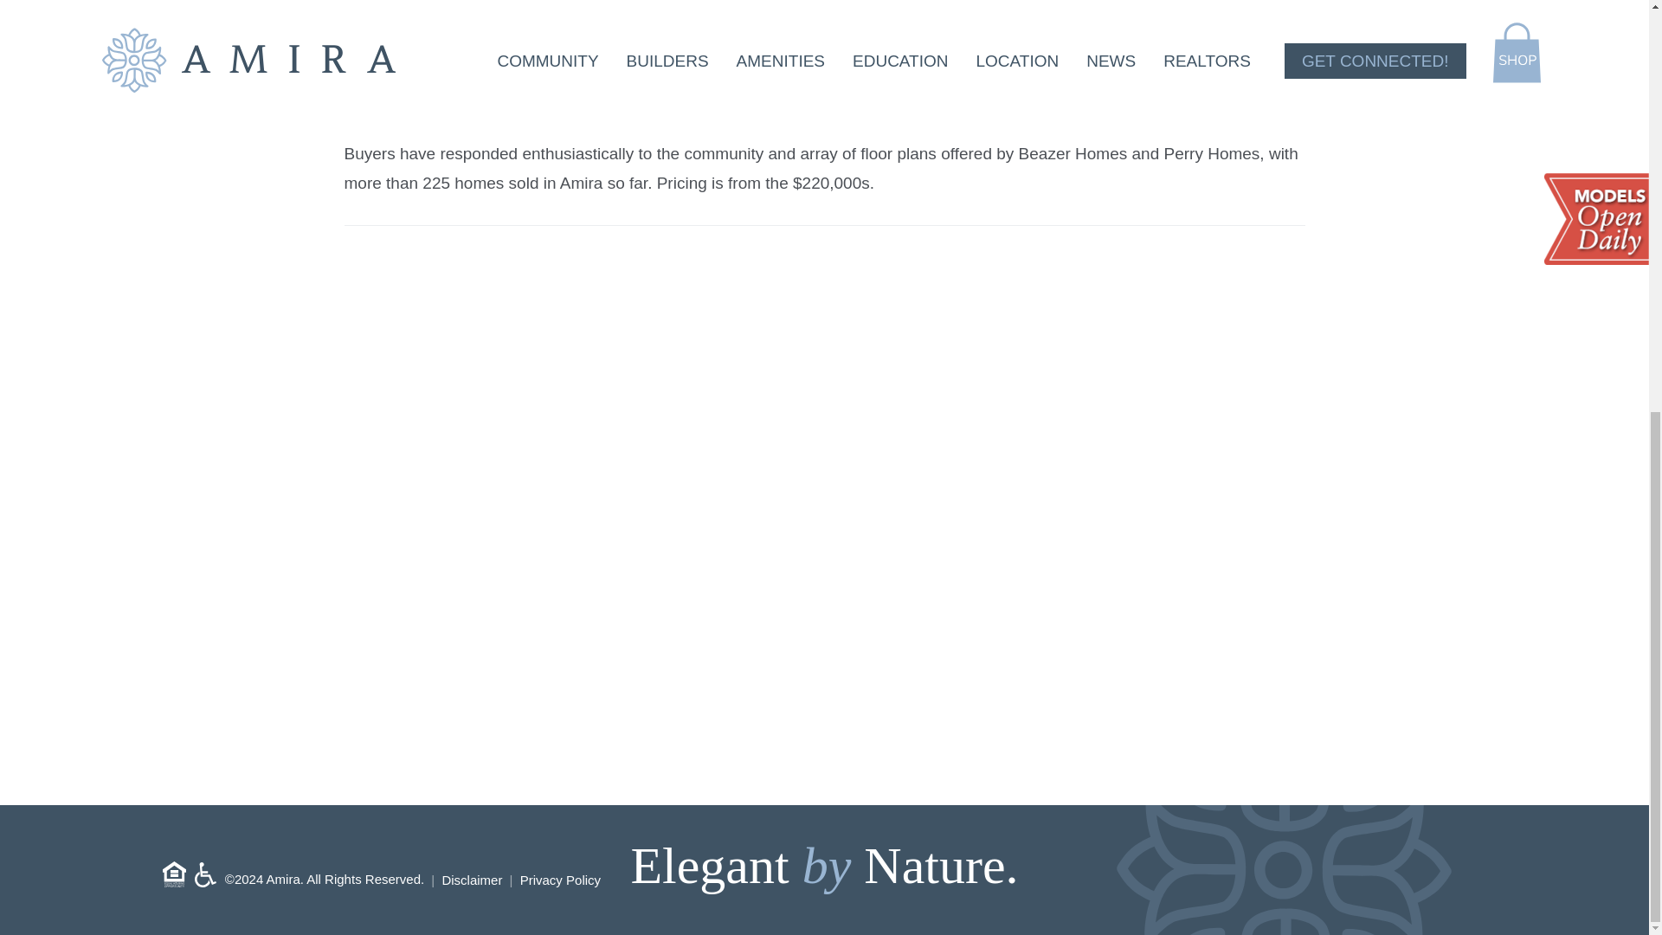 This screenshot has width=1662, height=935. I want to click on Privacy Policy, so click(559, 880).